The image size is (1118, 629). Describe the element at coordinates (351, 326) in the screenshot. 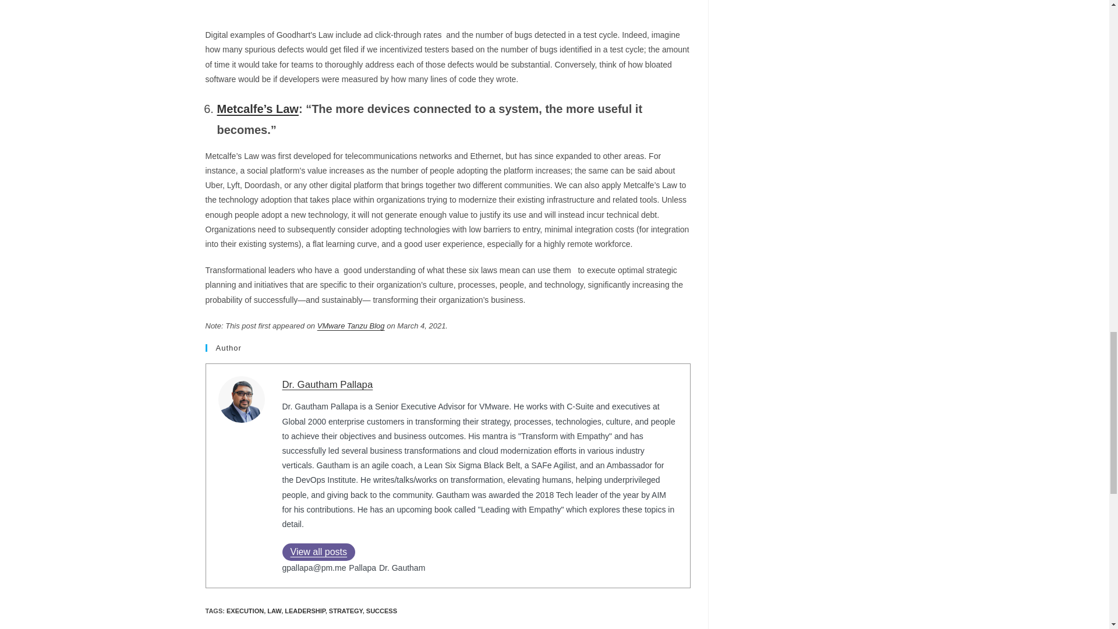

I see `VMware Tanzu Blog` at that location.